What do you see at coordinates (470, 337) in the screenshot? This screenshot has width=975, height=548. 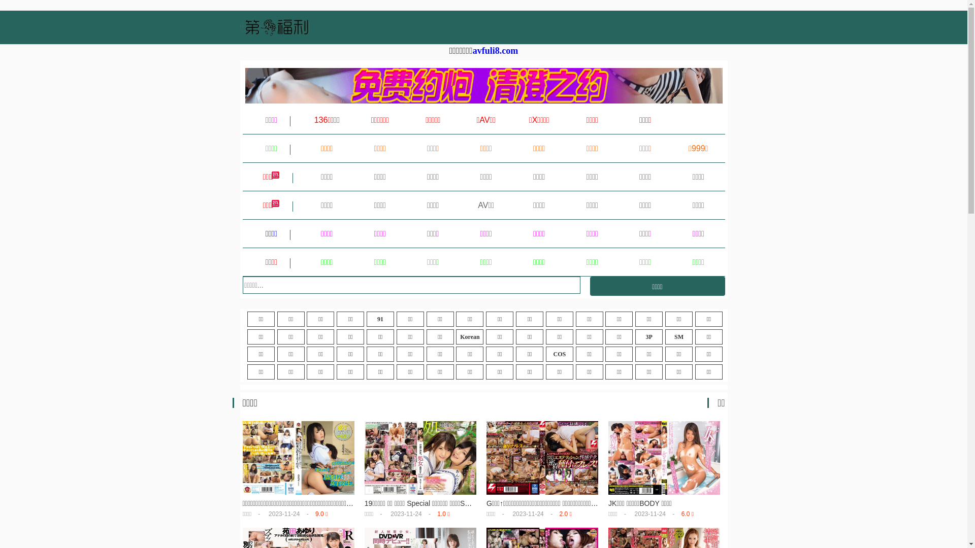 I see `Korean` at bounding box center [470, 337].